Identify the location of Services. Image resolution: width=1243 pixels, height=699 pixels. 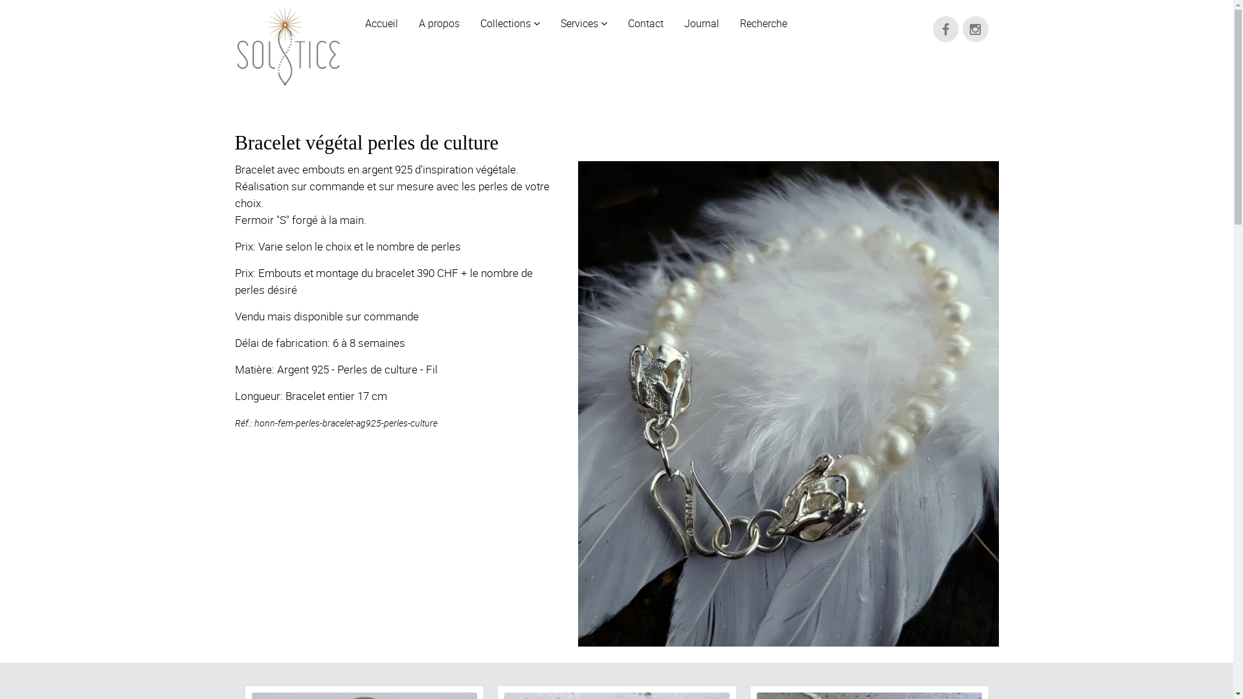
(584, 18).